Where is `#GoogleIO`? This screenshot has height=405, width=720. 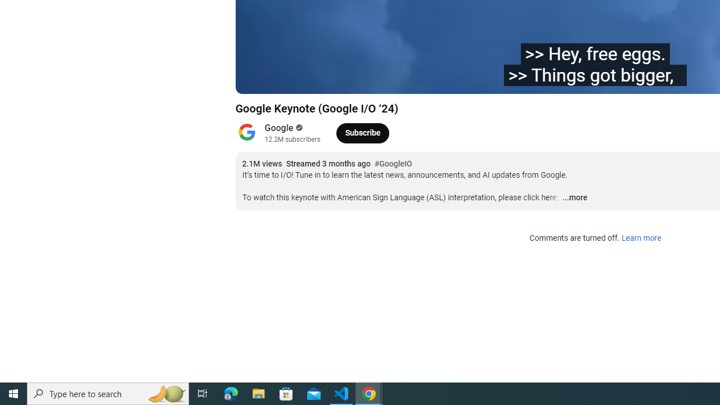
#GoogleIO is located at coordinates (393, 164).